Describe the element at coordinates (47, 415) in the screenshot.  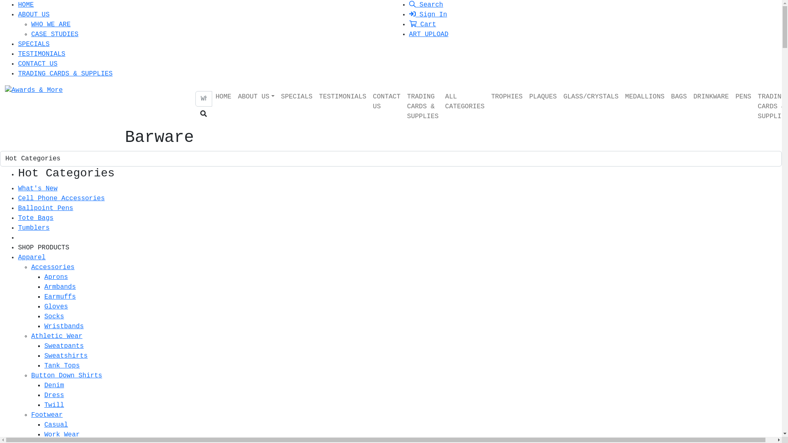
I see `Footwear` at that location.